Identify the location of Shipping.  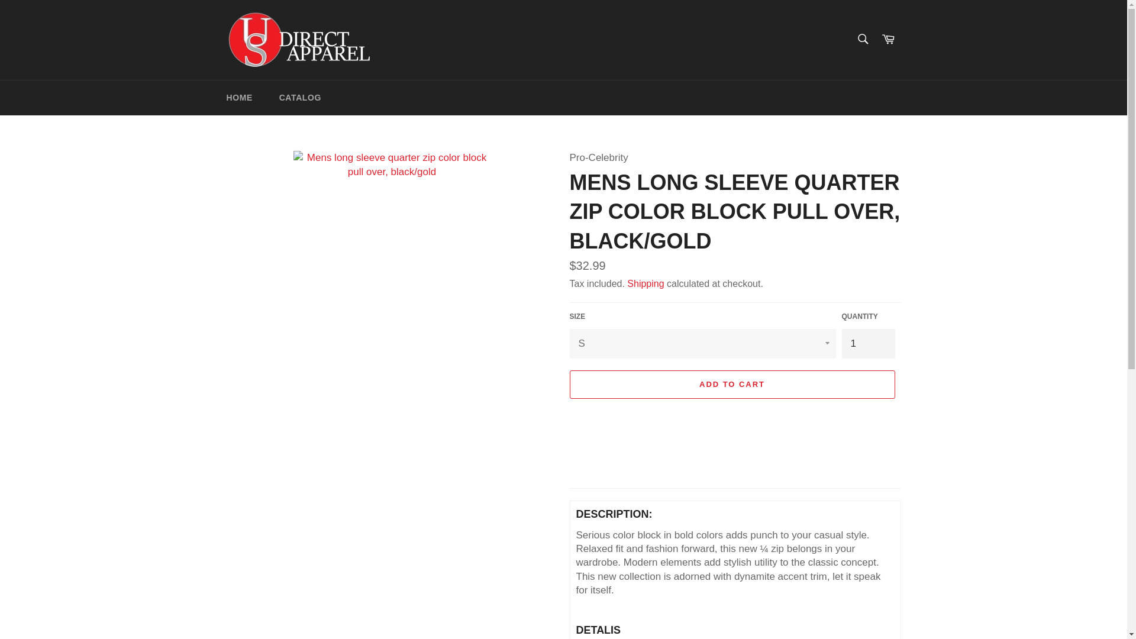
(645, 283).